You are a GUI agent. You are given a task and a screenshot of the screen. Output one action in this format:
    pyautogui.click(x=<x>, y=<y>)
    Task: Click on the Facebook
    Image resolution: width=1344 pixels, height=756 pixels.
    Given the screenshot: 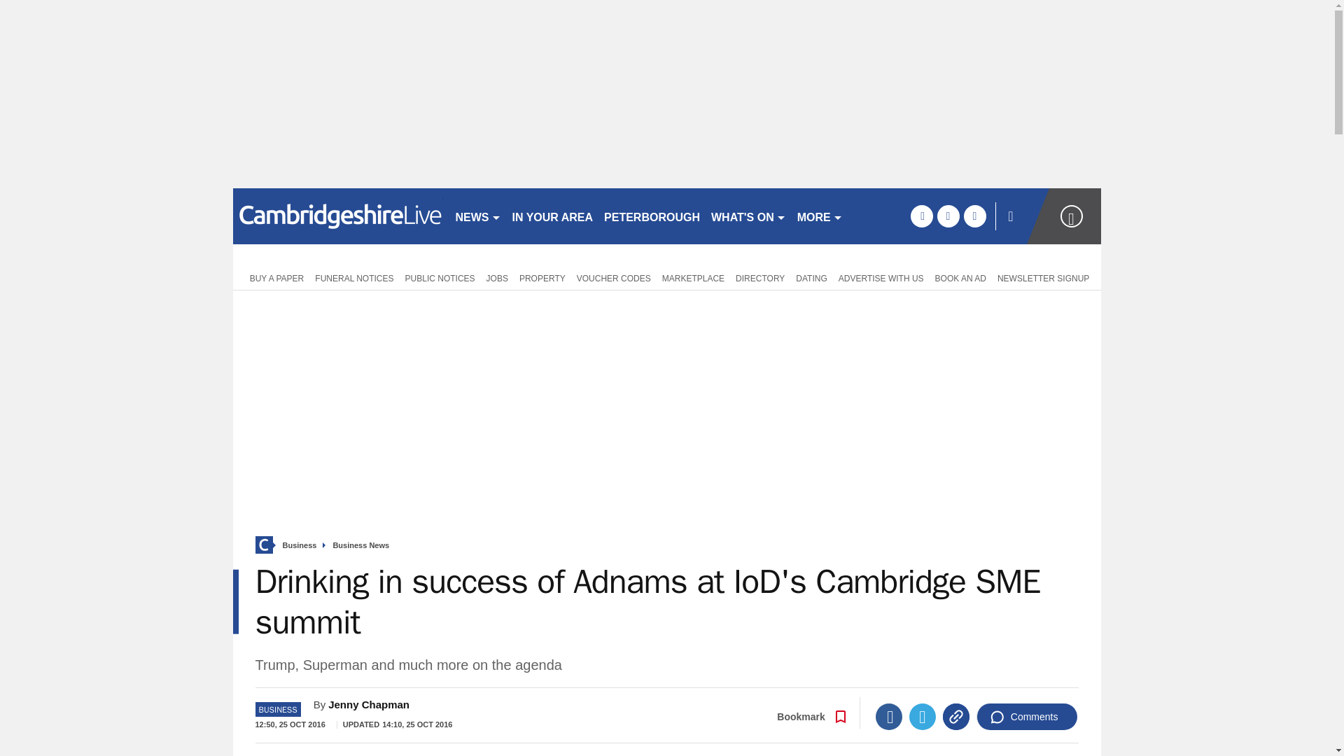 What is the action you would take?
    pyautogui.click(x=889, y=717)
    